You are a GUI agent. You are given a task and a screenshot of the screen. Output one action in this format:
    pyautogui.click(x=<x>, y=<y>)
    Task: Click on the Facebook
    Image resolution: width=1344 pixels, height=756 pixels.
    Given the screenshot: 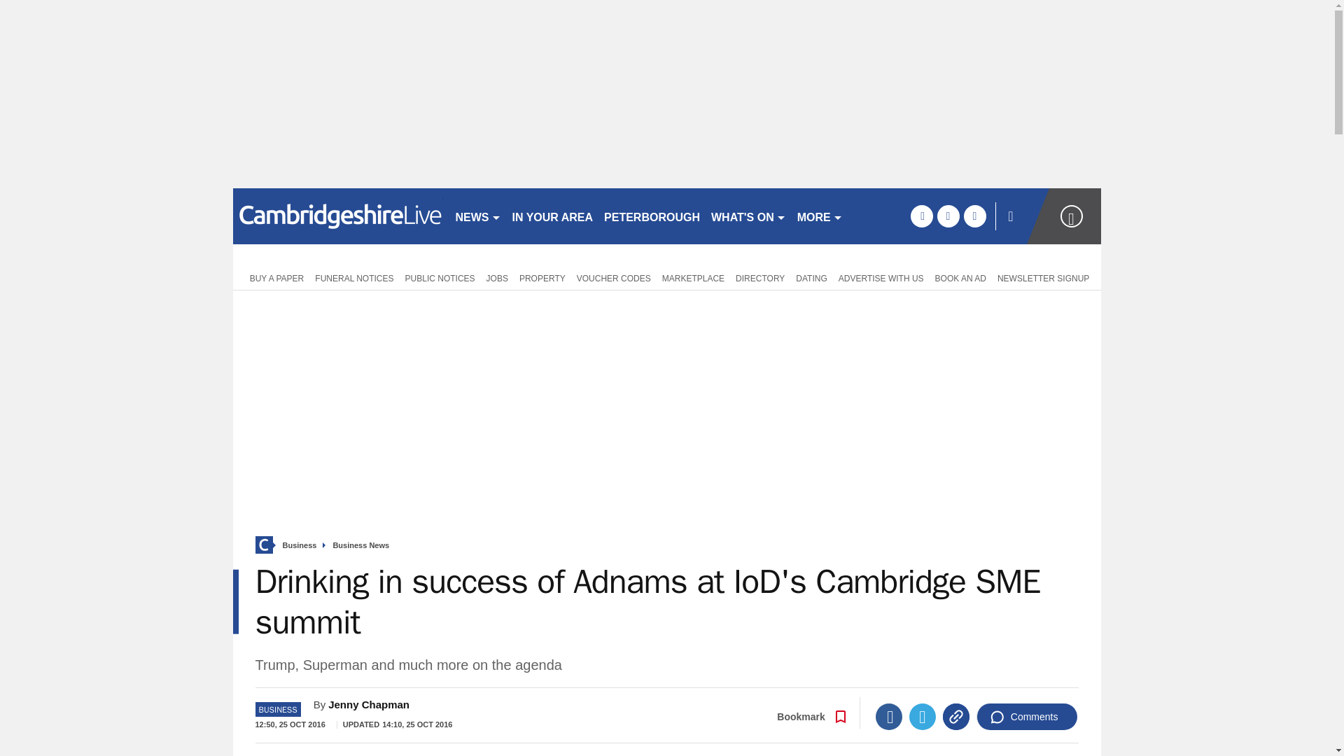 What is the action you would take?
    pyautogui.click(x=889, y=717)
    